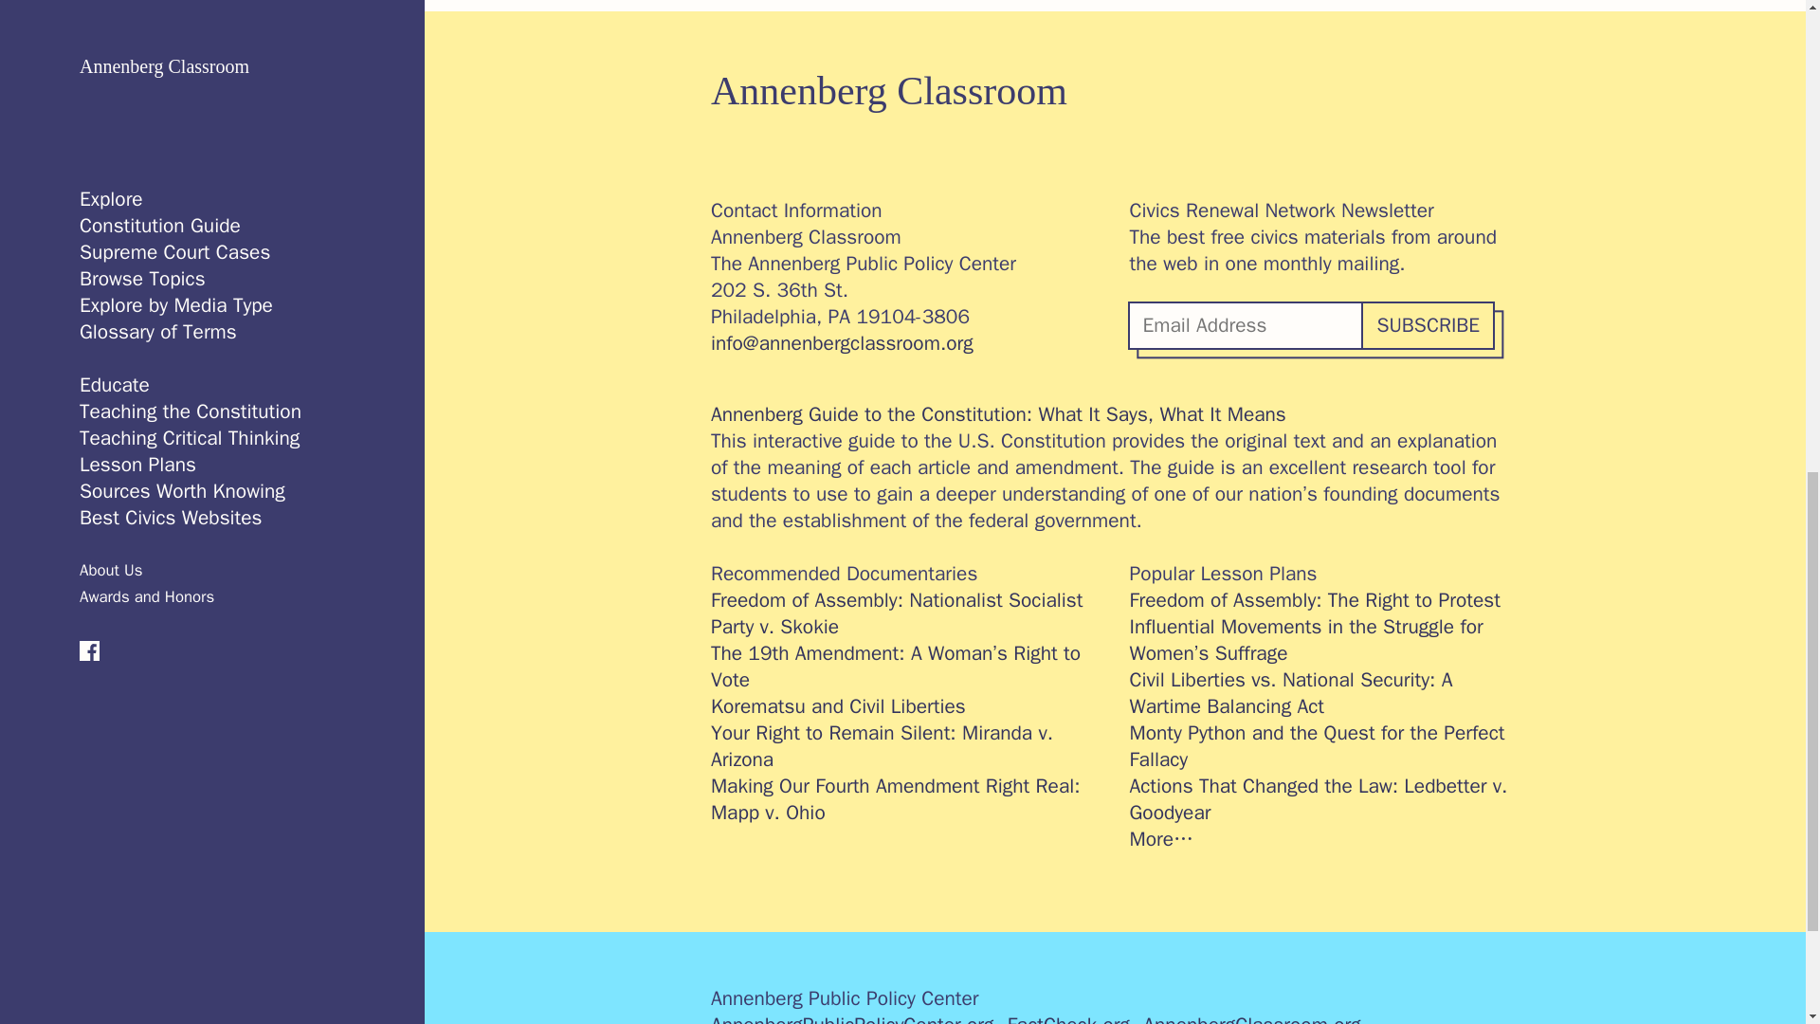 The height and width of the screenshot is (1024, 1820). Describe the element at coordinates (906, 746) in the screenshot. I see `Your Right to Remain Silent: Miranda v. Arizona` at that location.